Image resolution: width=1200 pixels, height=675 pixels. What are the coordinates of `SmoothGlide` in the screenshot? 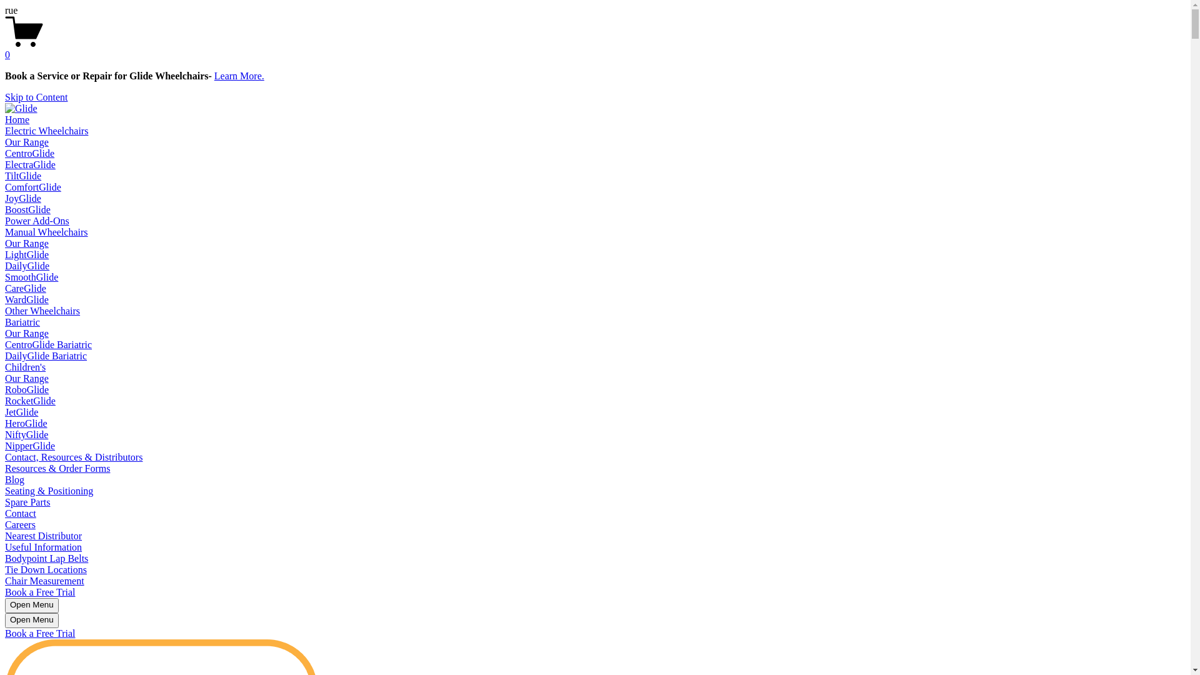 It's located at (31, 277).